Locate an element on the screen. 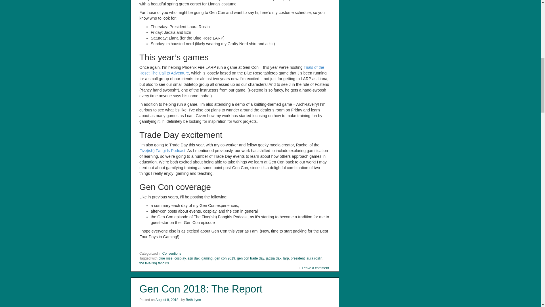 Image resolution: width=545 pixels, height=307 pixels. gen con 2019 is located at coordinates (225, 258).